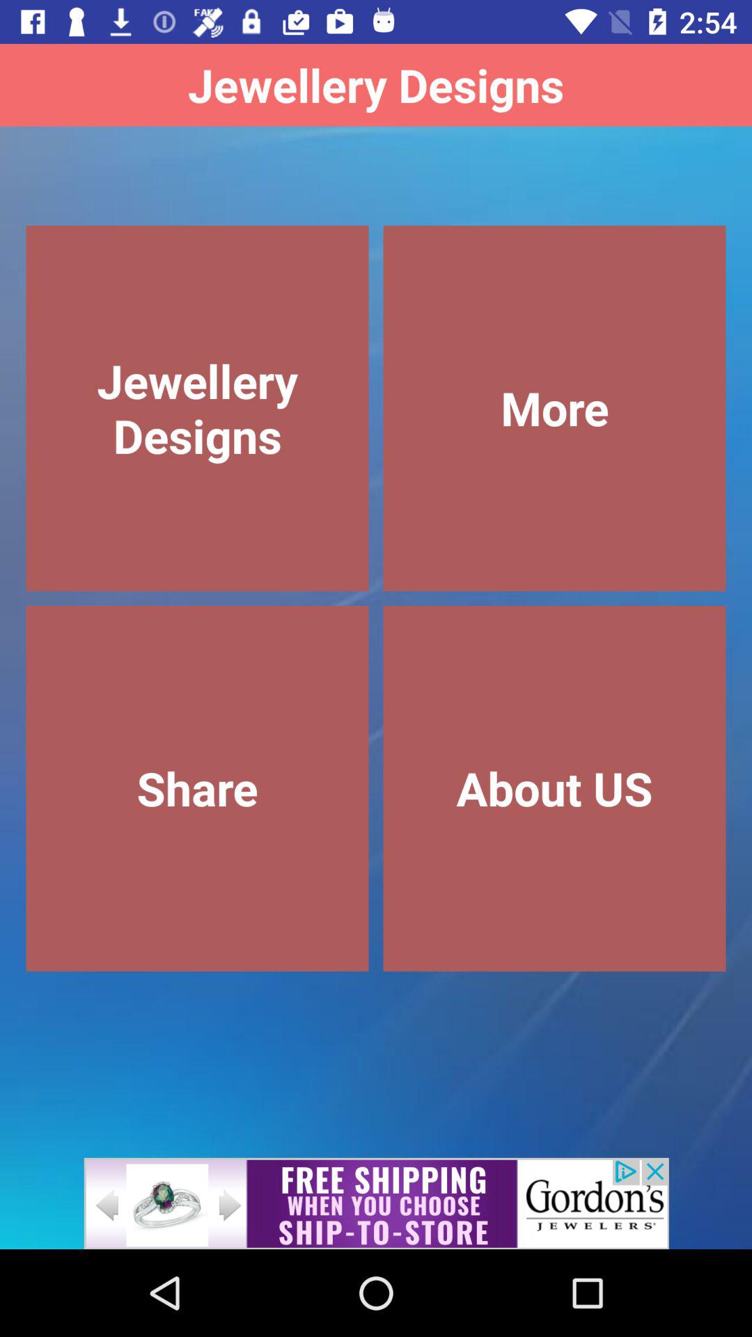 The height and width of the screenshot is (1337, 752). I want to click on advertisement link, so click(376, 1203).